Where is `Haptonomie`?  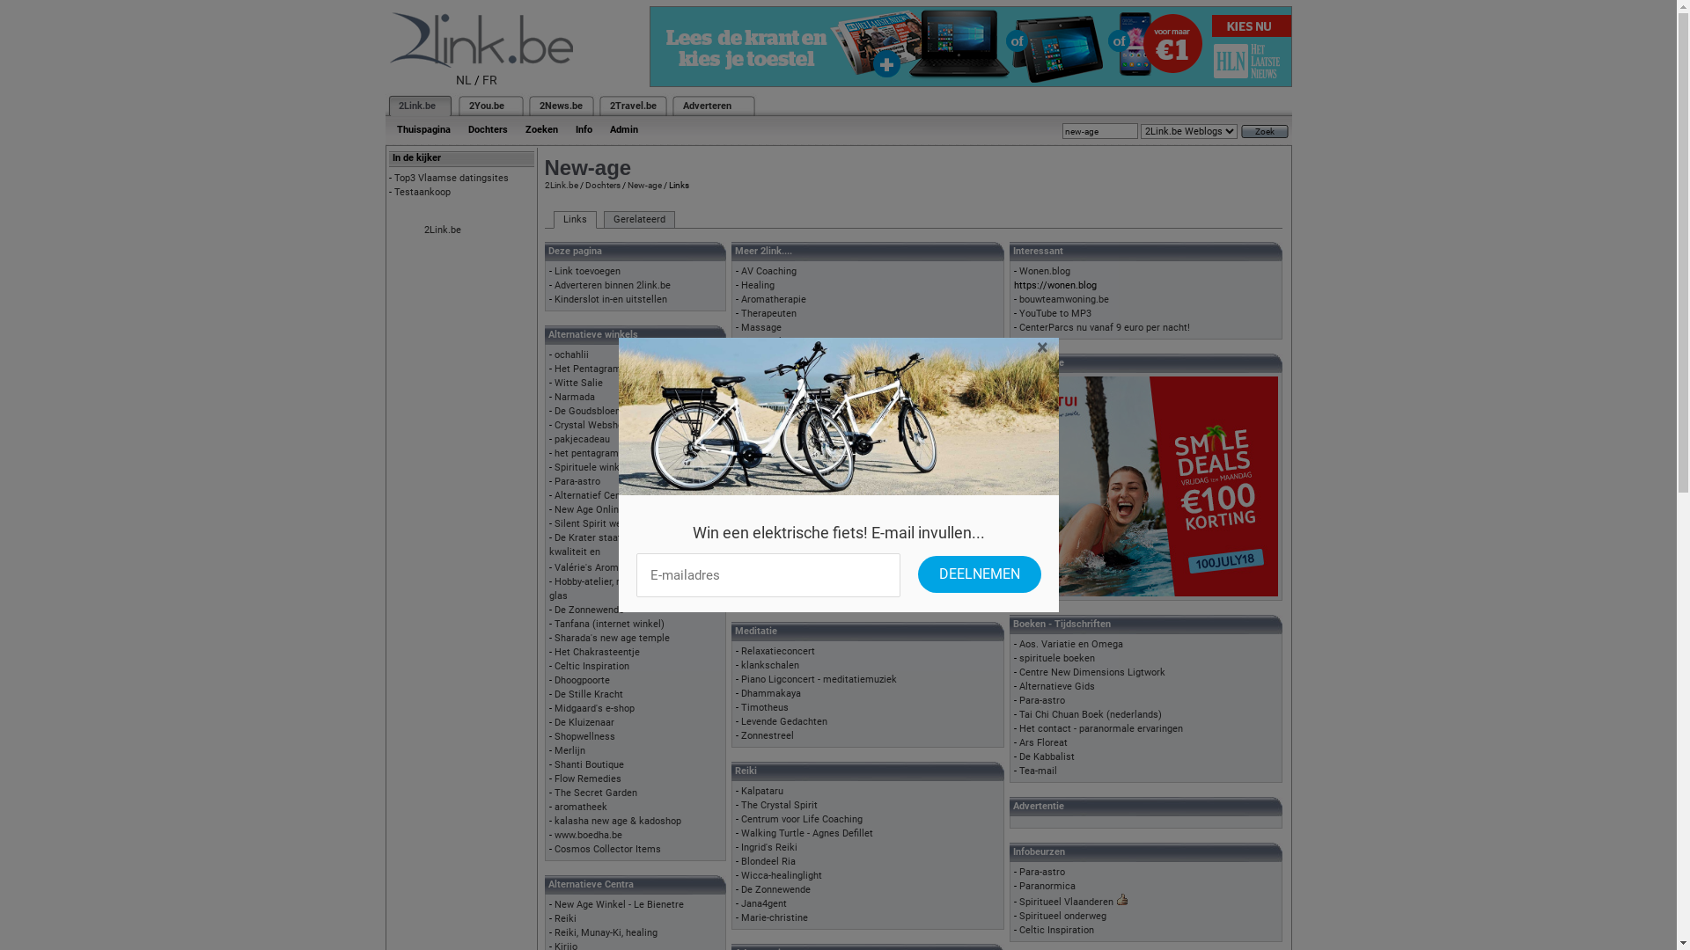 Haptonomie is located at coordinates (768, 427).